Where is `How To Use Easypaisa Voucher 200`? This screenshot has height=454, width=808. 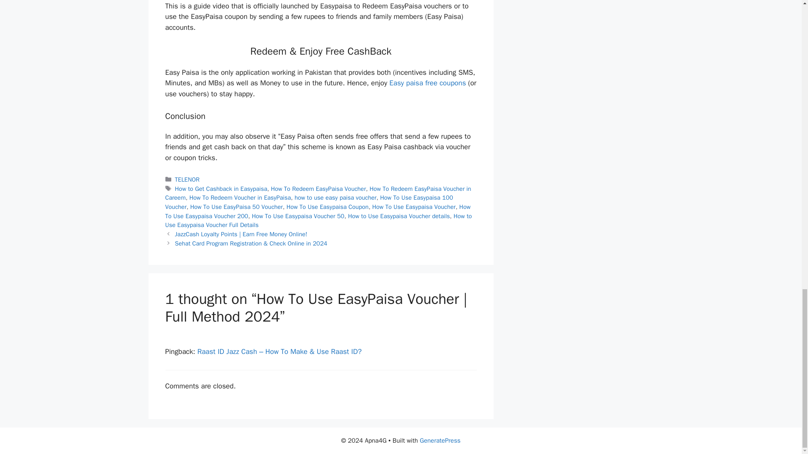
How To Use Easypaisa Voucher 200 is located at coordinates (317, 211).